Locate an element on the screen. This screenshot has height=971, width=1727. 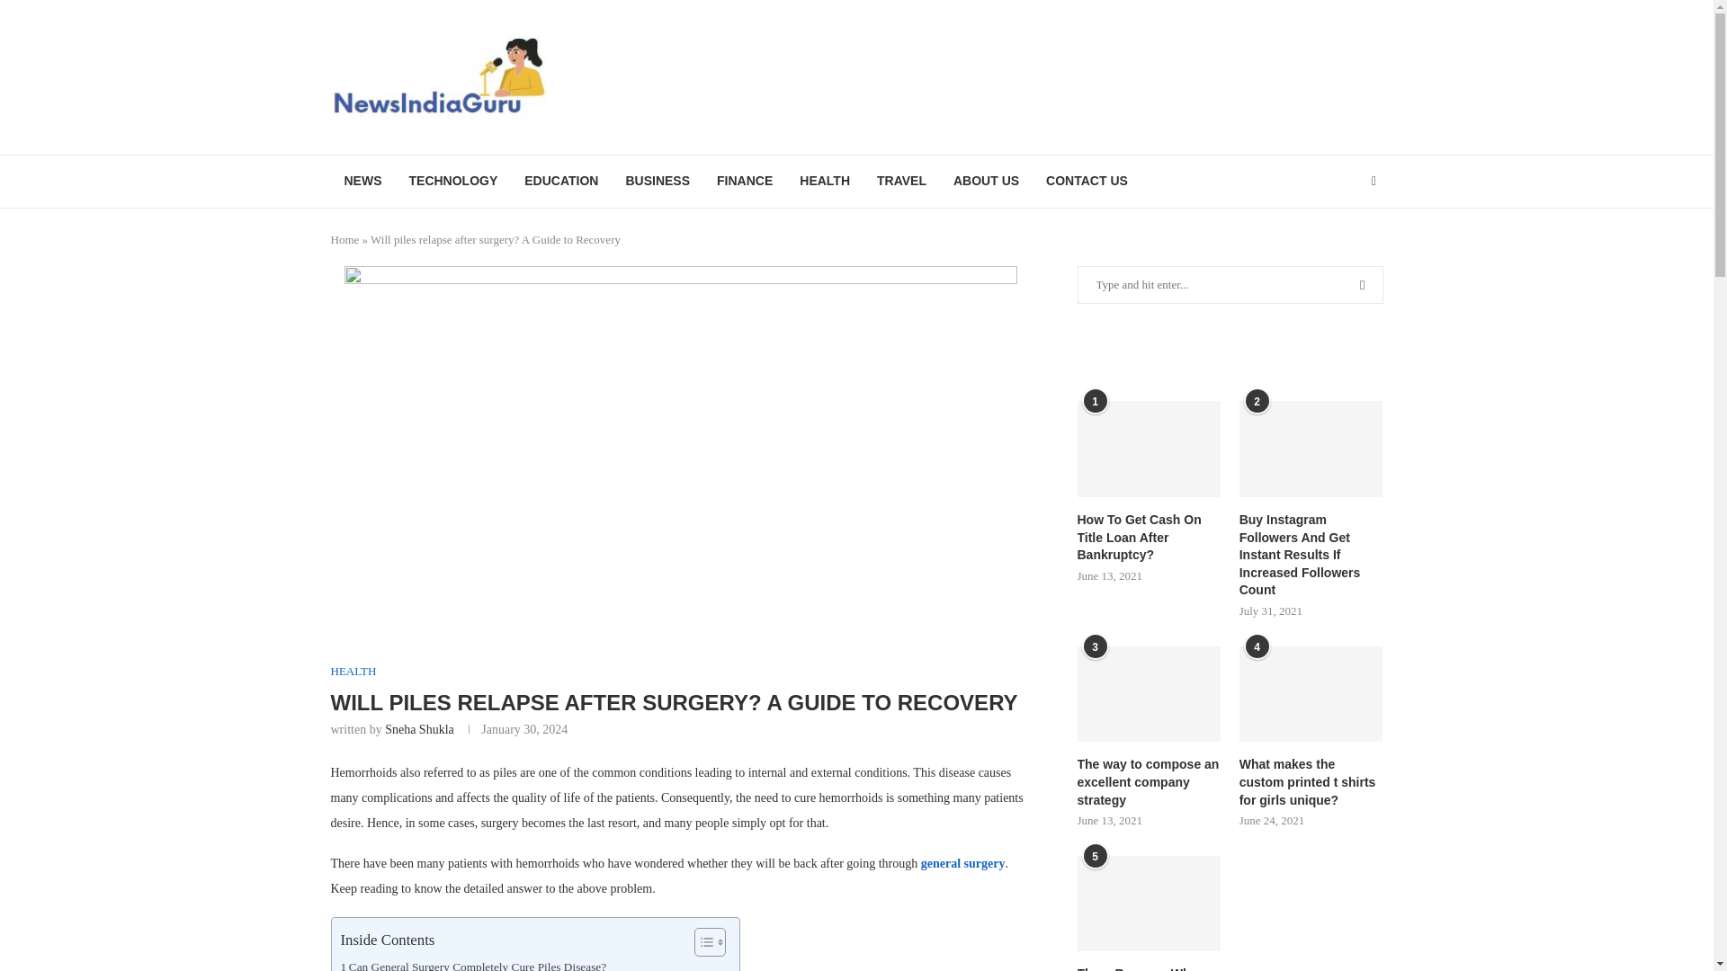
ABOUT US is located at coordinates (986, 182).